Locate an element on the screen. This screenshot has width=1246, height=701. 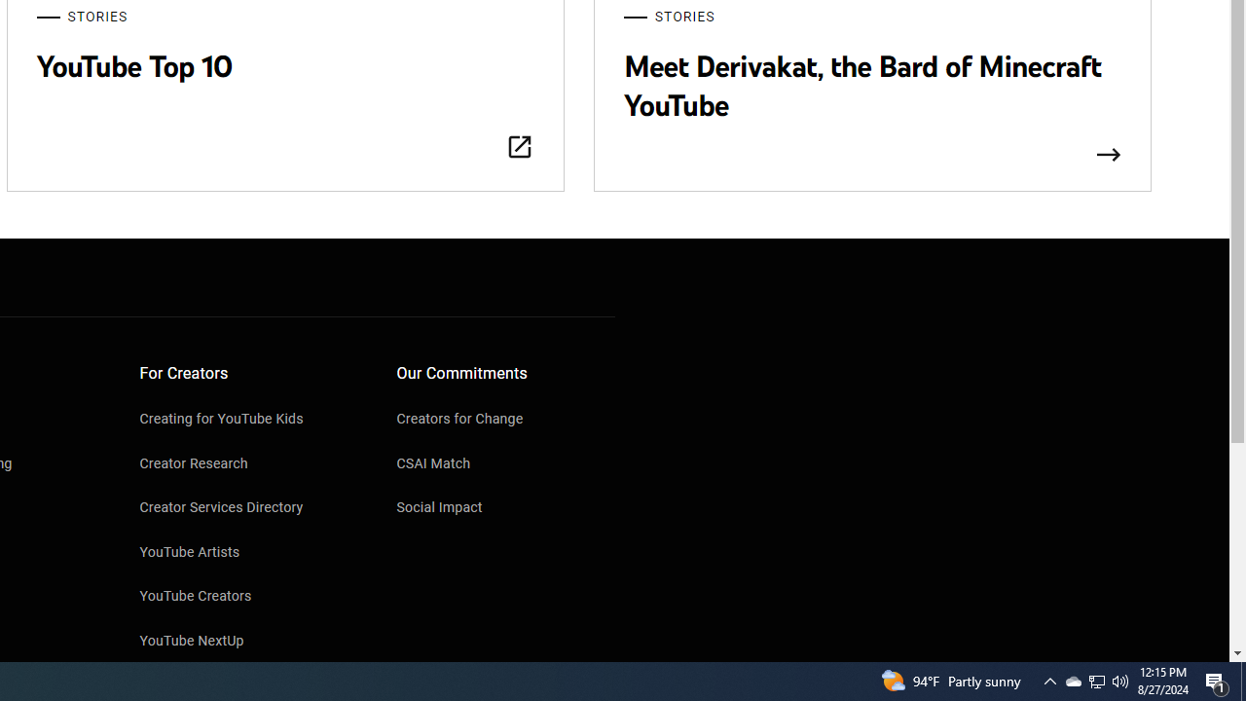
CSAI Match is located at coordinates (506, 465).